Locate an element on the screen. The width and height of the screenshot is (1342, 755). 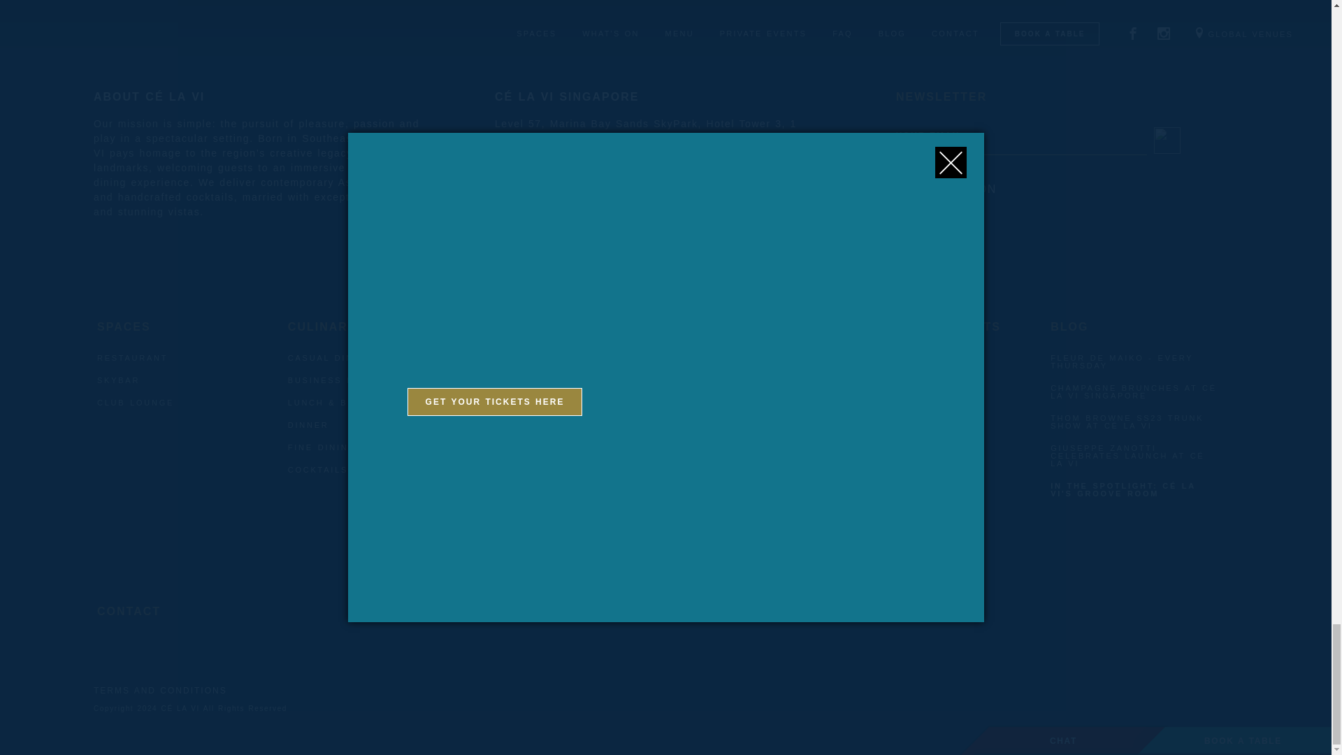
THE BRUNCH CLUB is located at coordinates (531, 380).